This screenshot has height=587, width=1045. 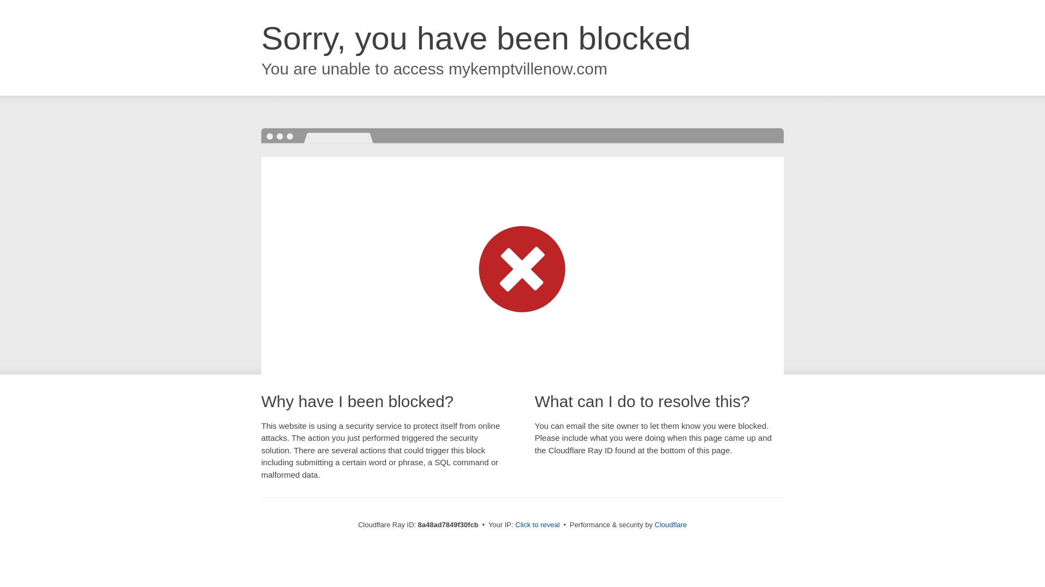 I want to click on Click to reveal, so click(x=538, y=525).